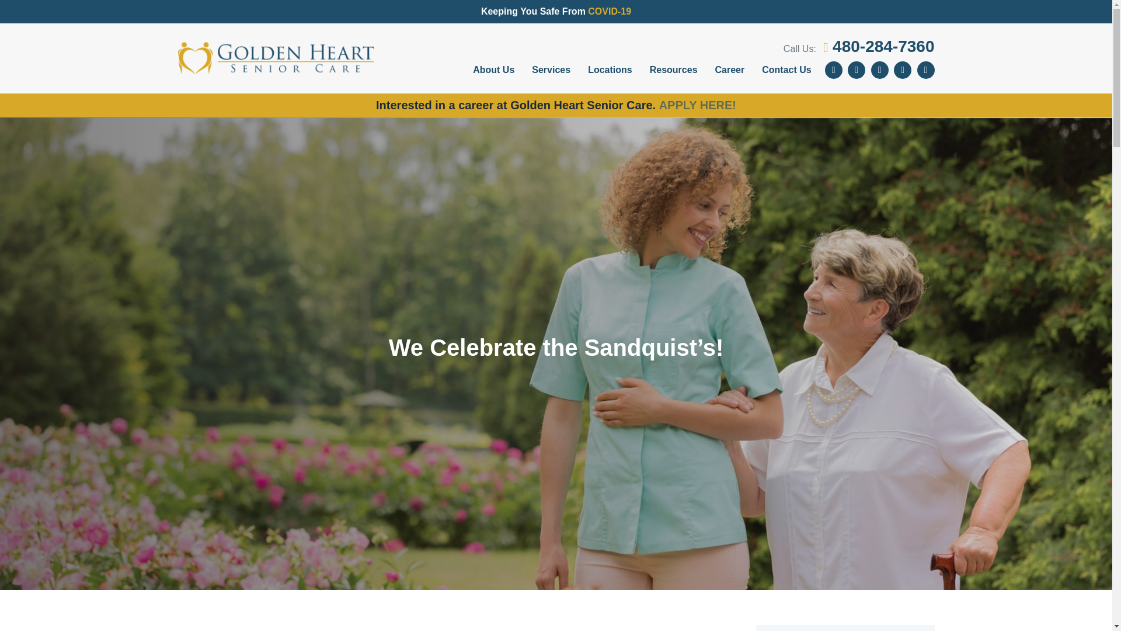  What do you see at coordinates (609, 11) in the screenshot?
I see `COVID-19` at bounding box center [609, 11].